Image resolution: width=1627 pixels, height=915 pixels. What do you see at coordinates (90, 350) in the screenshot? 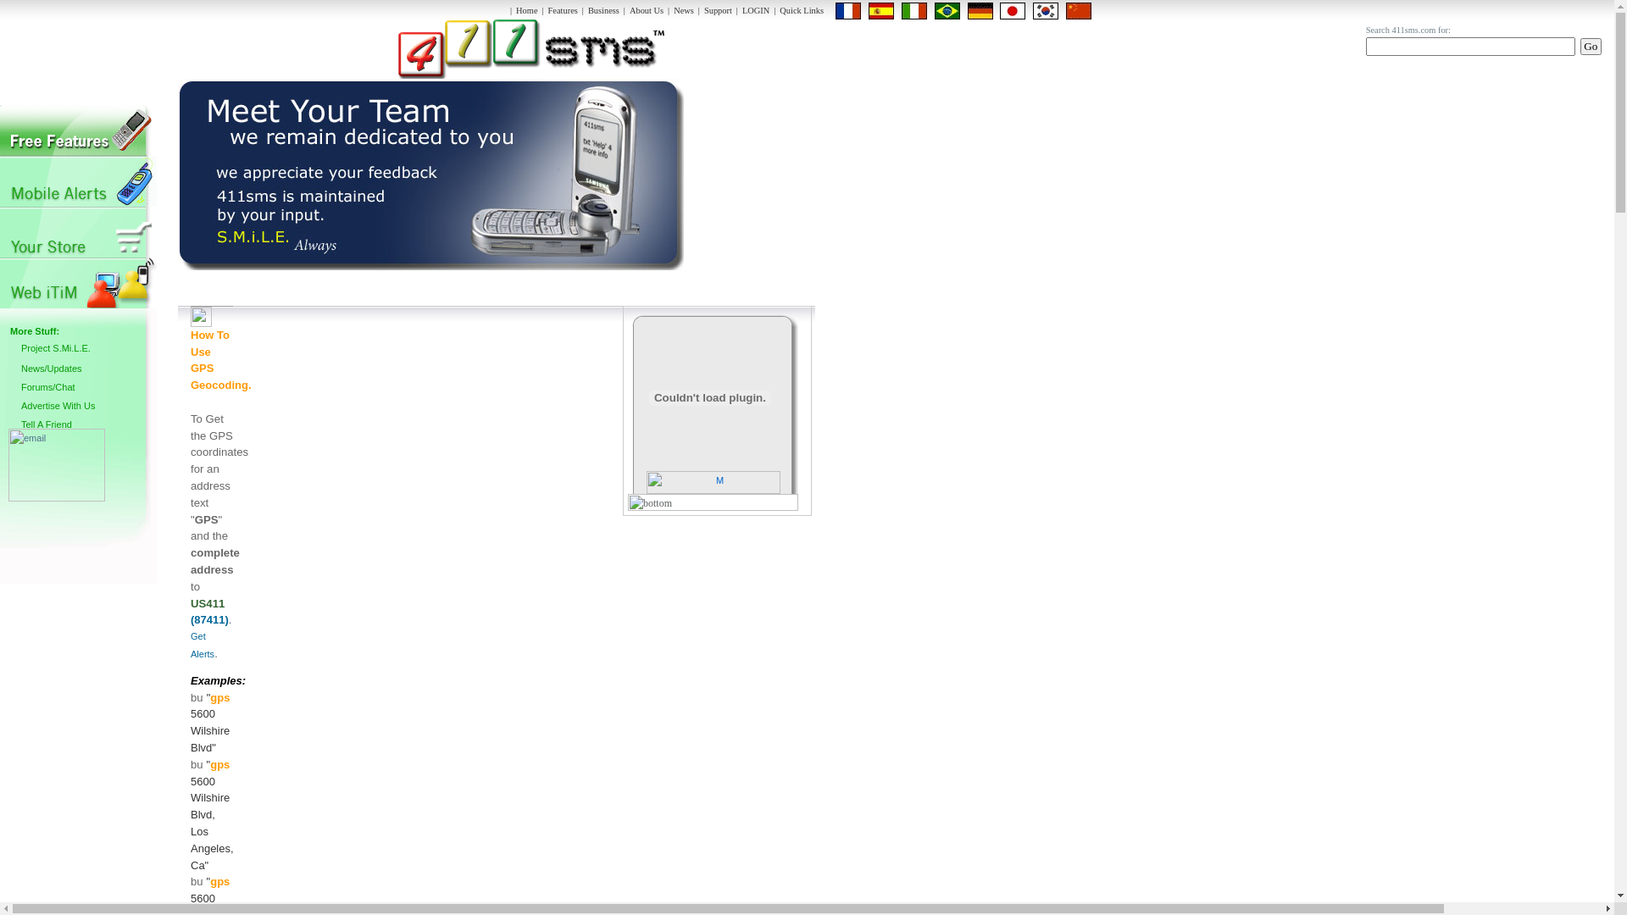
I see `Project S.Mi.L.E.` at bounding box center [90, 350].